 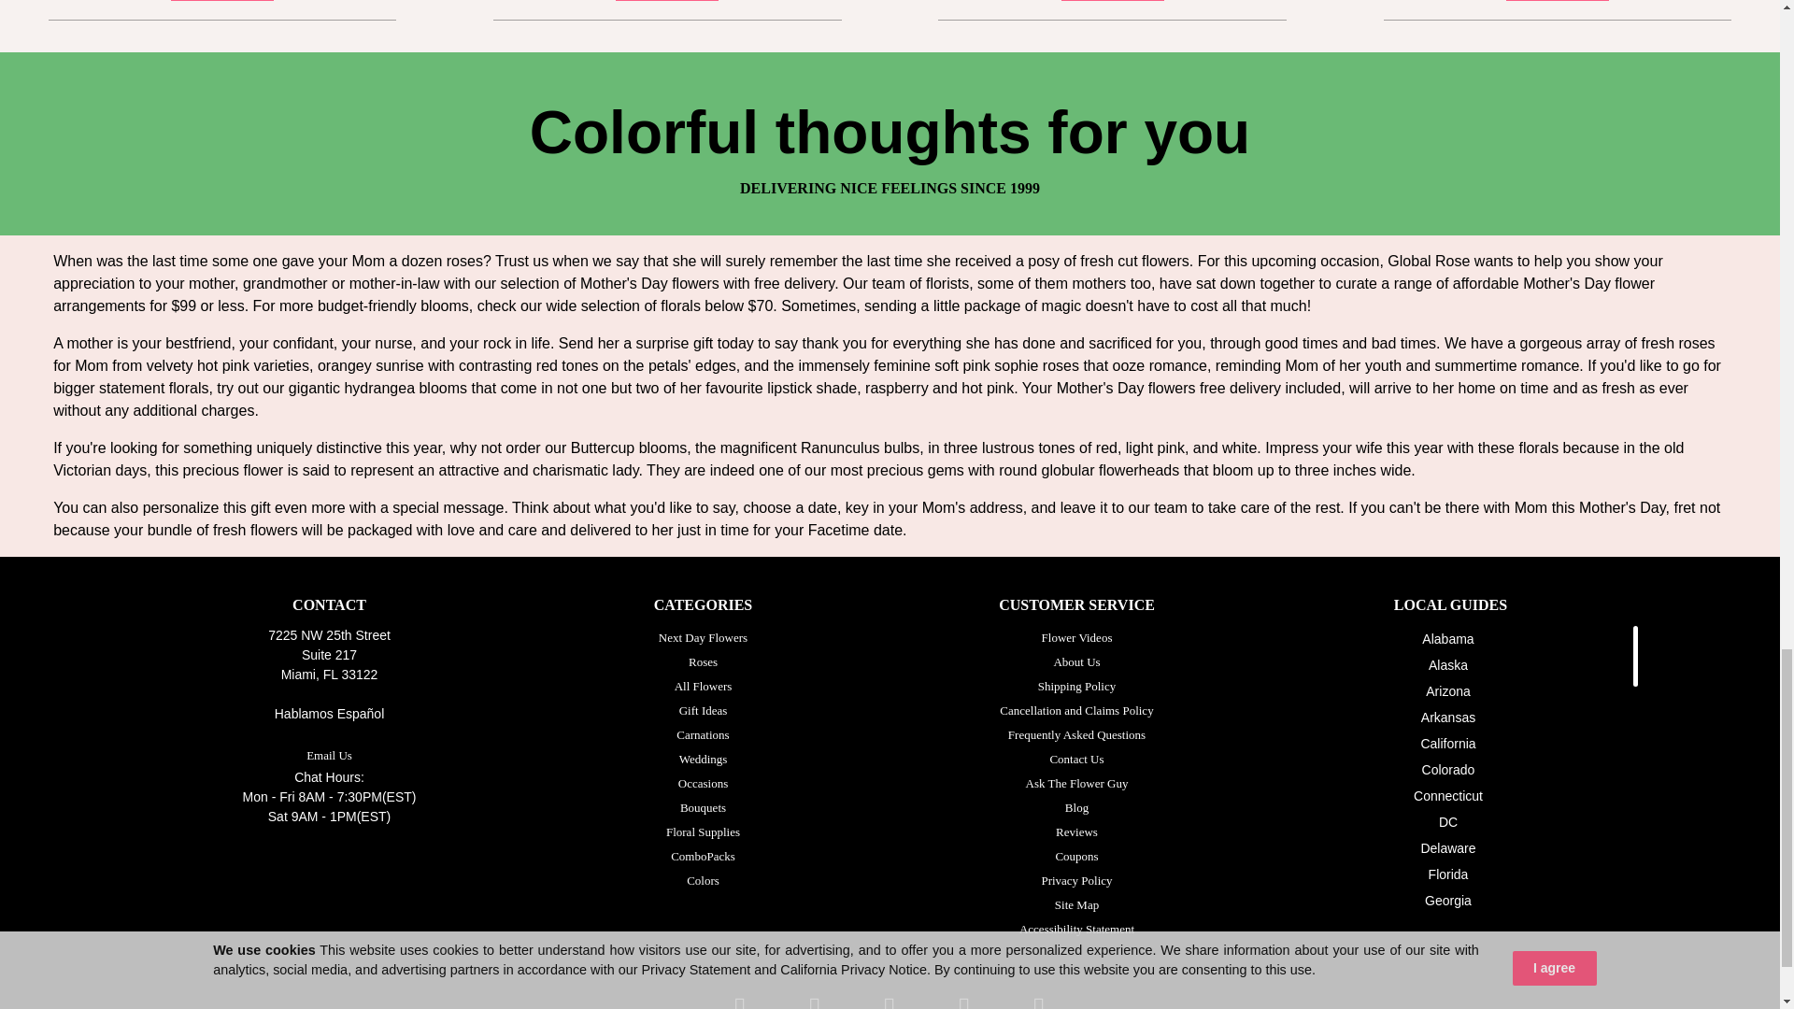 I want to click on Alaska, so click(x=1447, y=665).